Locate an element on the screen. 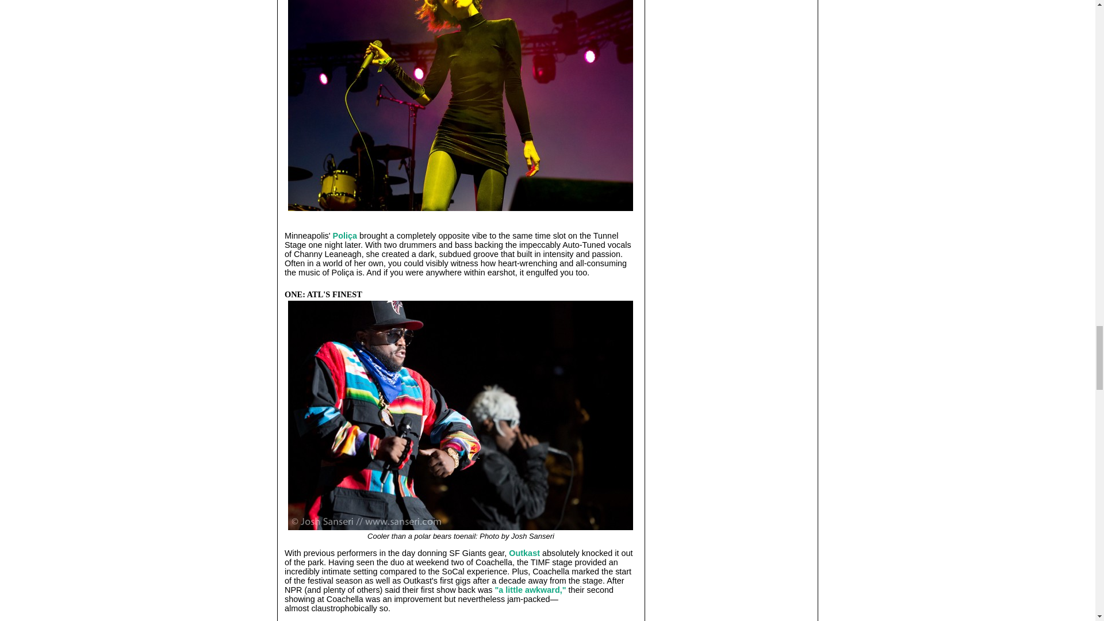 This screenshot has height=621, width=1104. "a little awkward," is located at coordinates (530, 590).